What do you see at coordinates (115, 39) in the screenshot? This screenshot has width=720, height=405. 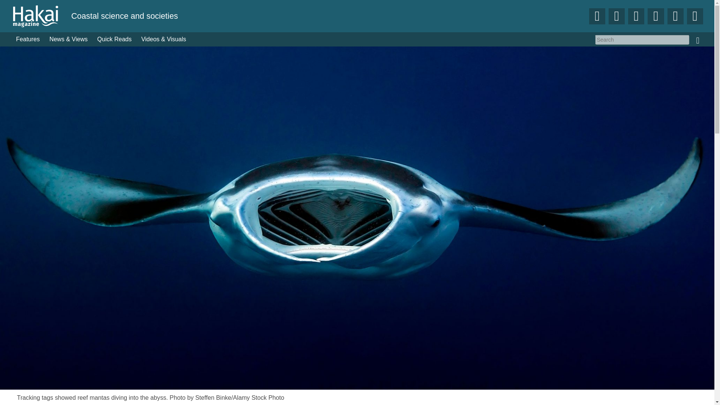 I see `Quick Reads` at bounding box center [115, 39].